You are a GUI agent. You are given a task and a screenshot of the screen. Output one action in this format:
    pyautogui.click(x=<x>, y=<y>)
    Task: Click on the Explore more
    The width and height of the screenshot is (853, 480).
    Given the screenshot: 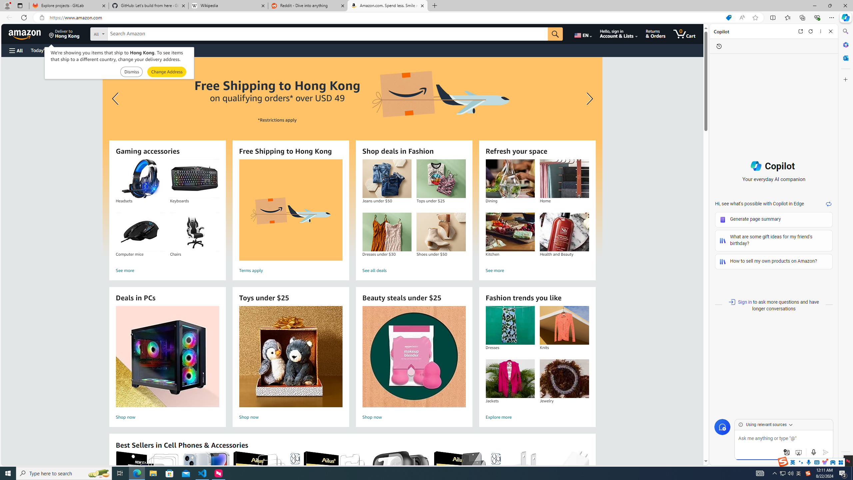 What is the action you would take?
    pyautogui.click(x=537, y=417)
    